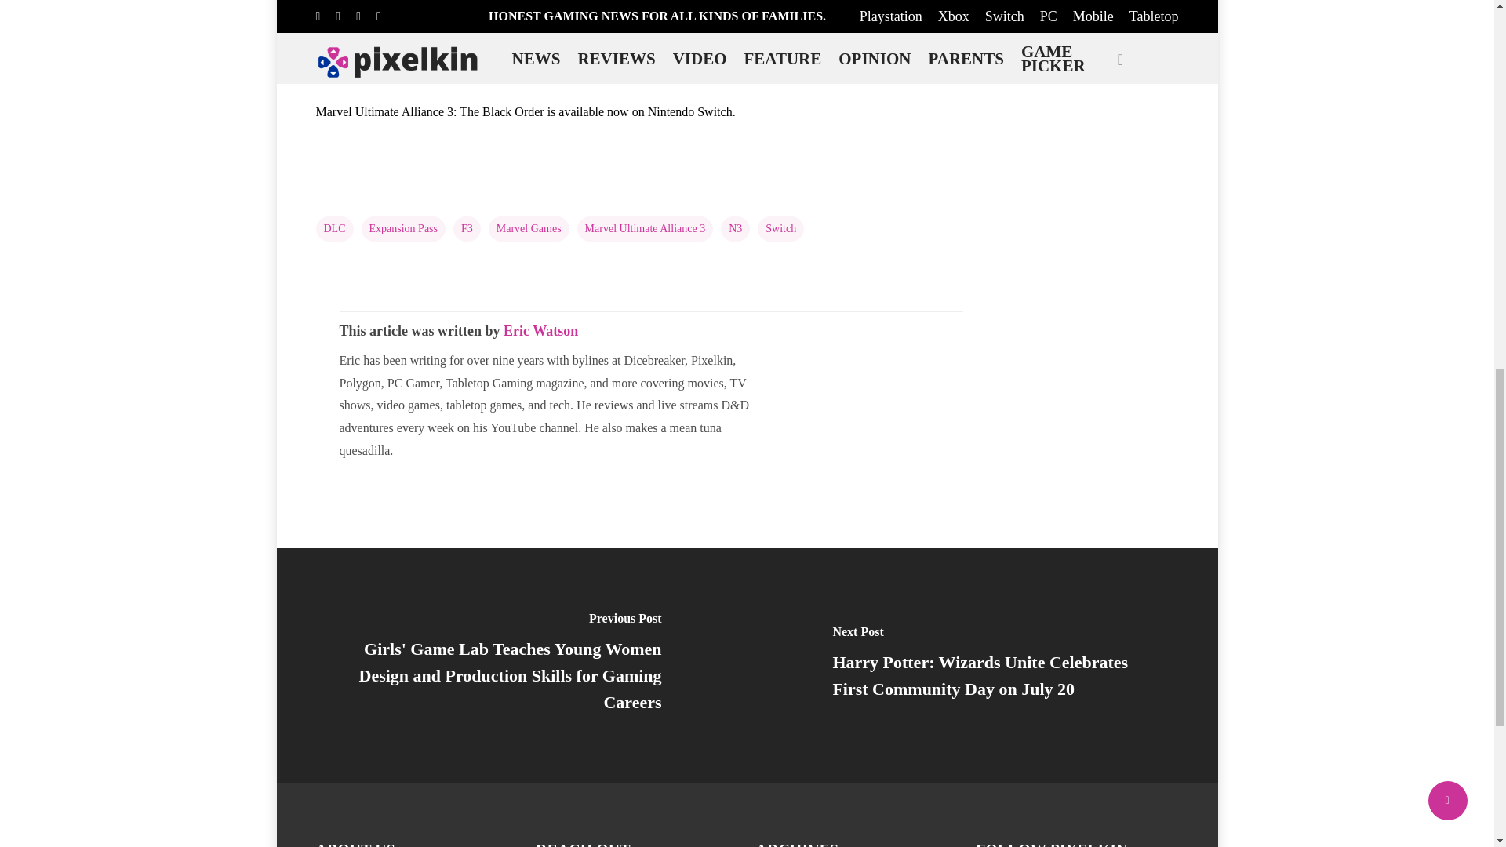 The width and height of the screenshot is (1506, 847). What do you see at coordinates (736, 229) in the screenshot?
I see `N3` at bounding box center [736, 229].